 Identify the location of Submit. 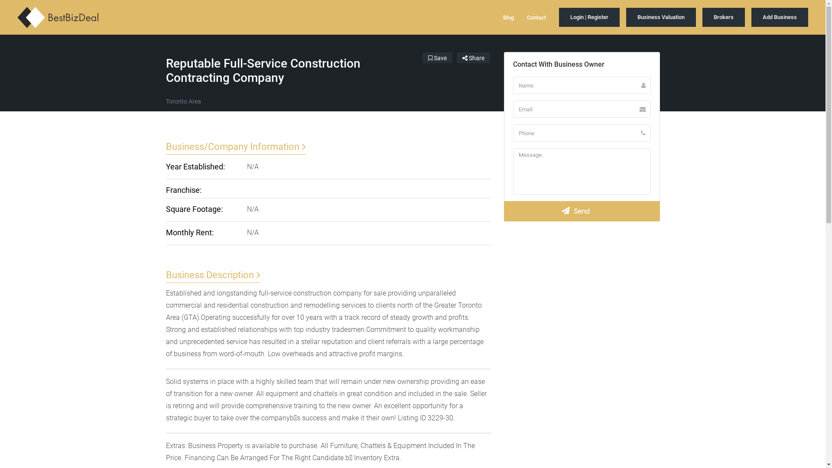
(236, 287).